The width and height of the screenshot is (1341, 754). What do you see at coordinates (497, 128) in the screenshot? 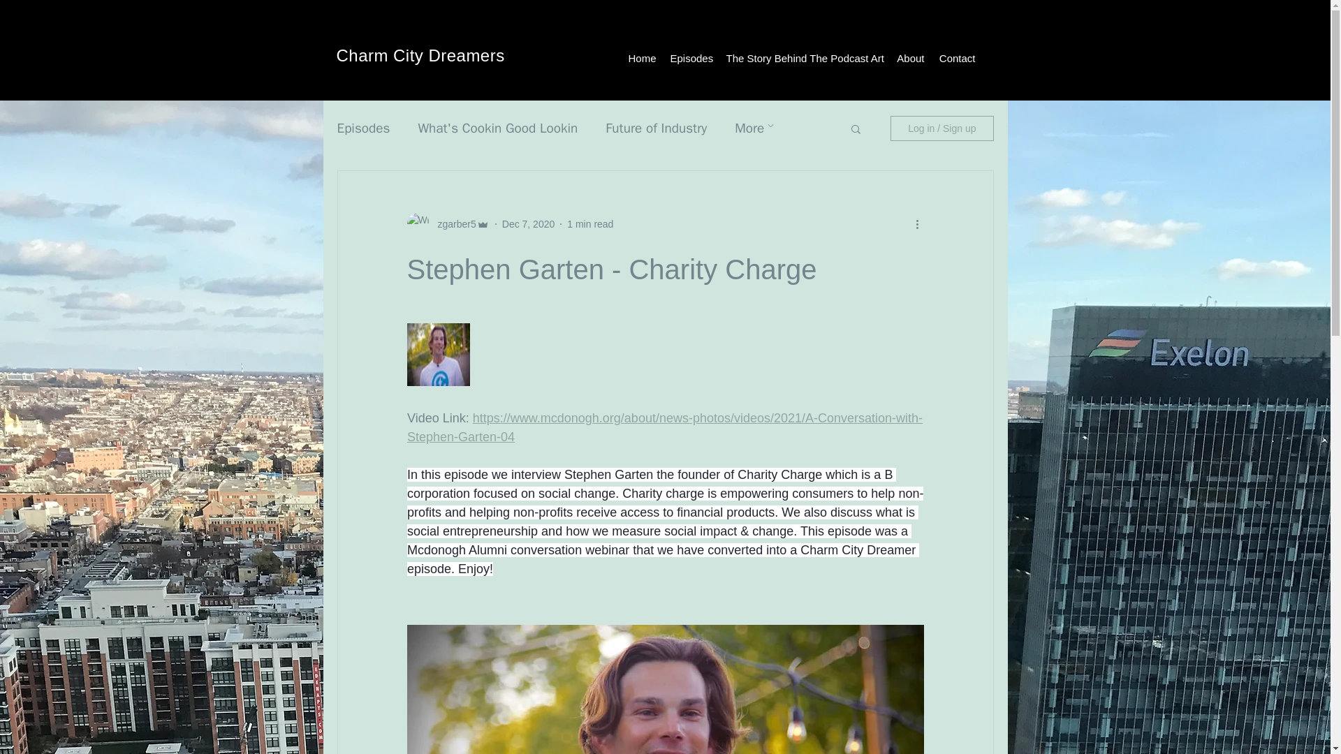
I see `What's Cookin Good Lookin` at bounding box center [497, 128].